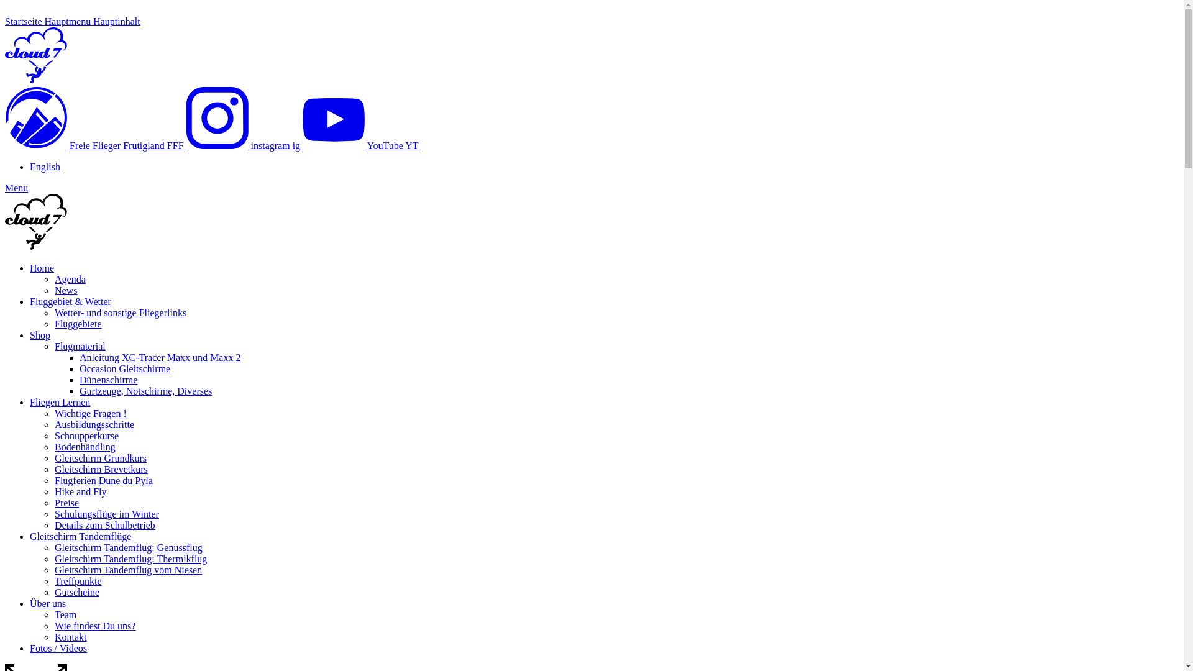 Image resolution: width=1193 pixels, height=671 pixels. Describe the element at coordinates (71, 637) in the screenshot. I see `Kontakt` at that location.